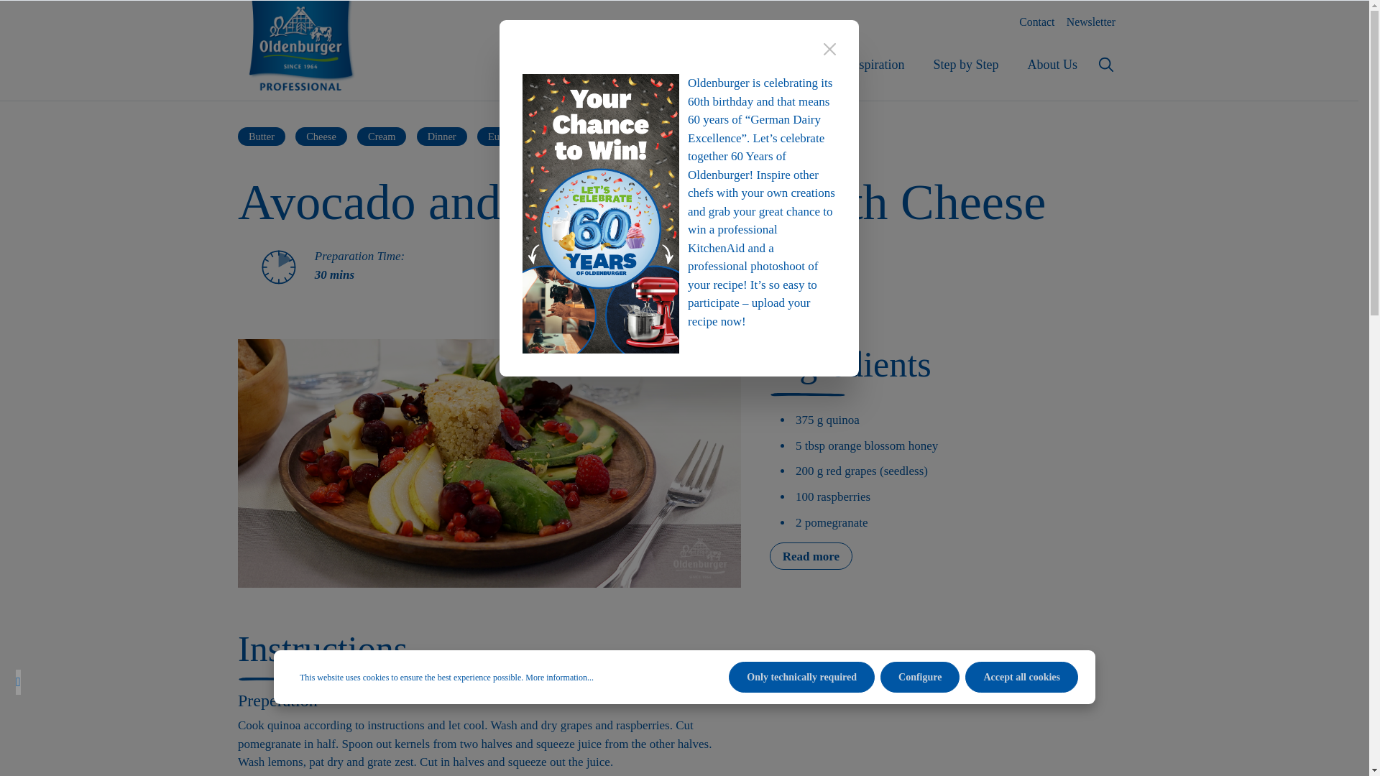 The width and height of the screenshot is (1380, 776). What do you see at coordinates (262, 137) in the screenshot?
I see `About Us` at bounding box center [262, 137].